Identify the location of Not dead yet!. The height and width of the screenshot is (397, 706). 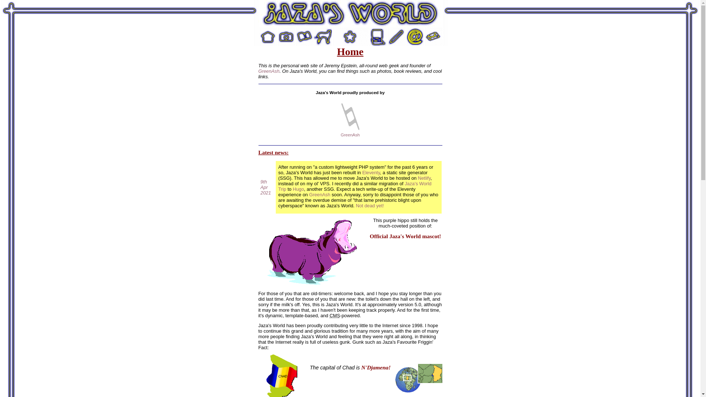
(370, 206).